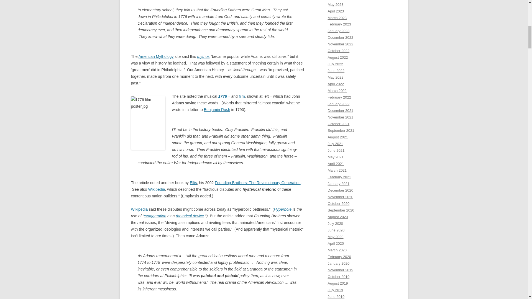  Describe the element at coordinates (156, 56) in the screenshot. I see `American Mythology` at that location.